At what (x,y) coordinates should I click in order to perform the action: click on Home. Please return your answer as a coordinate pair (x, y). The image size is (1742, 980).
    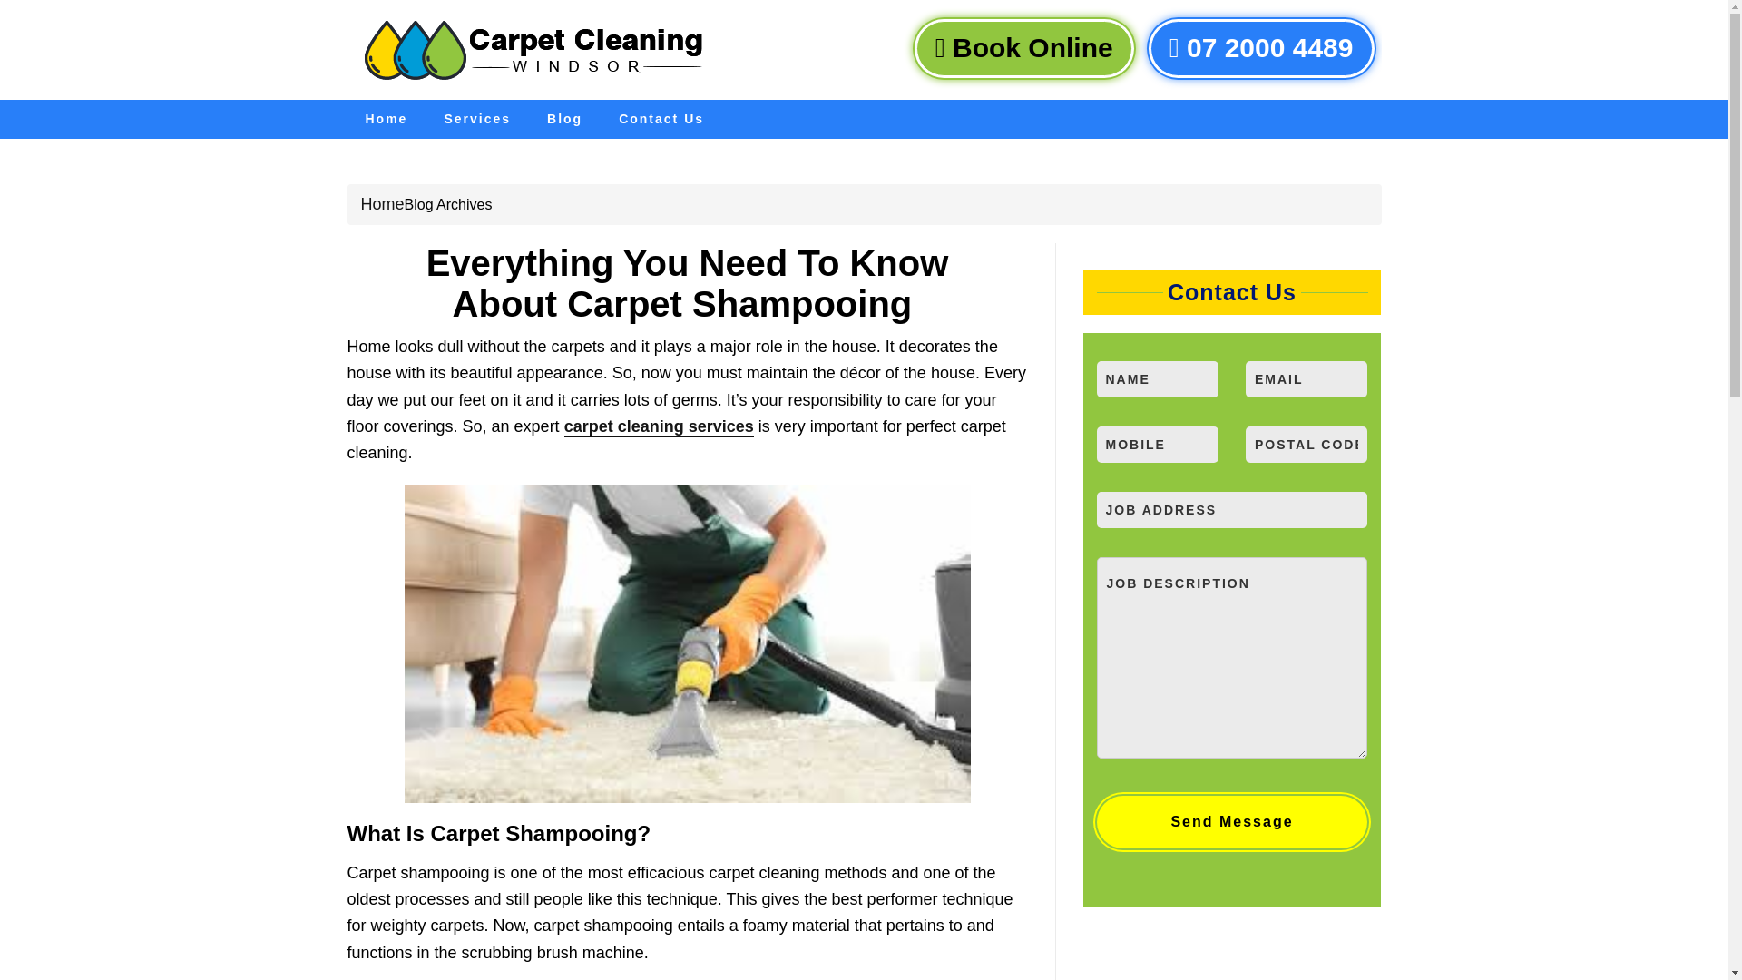
    Looking at the image, I should click on (386, 120).